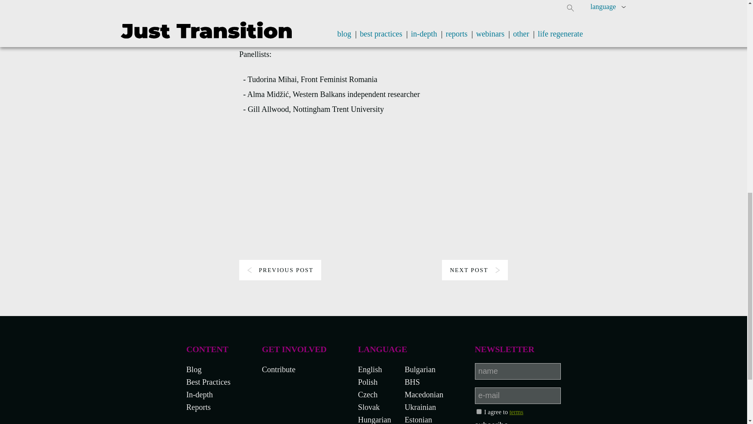 This screenshot has width=753, height=424. What do you see at coordinates (194, 369) in the screenshot?
I see `Blog` at bounding box center [194, 369].